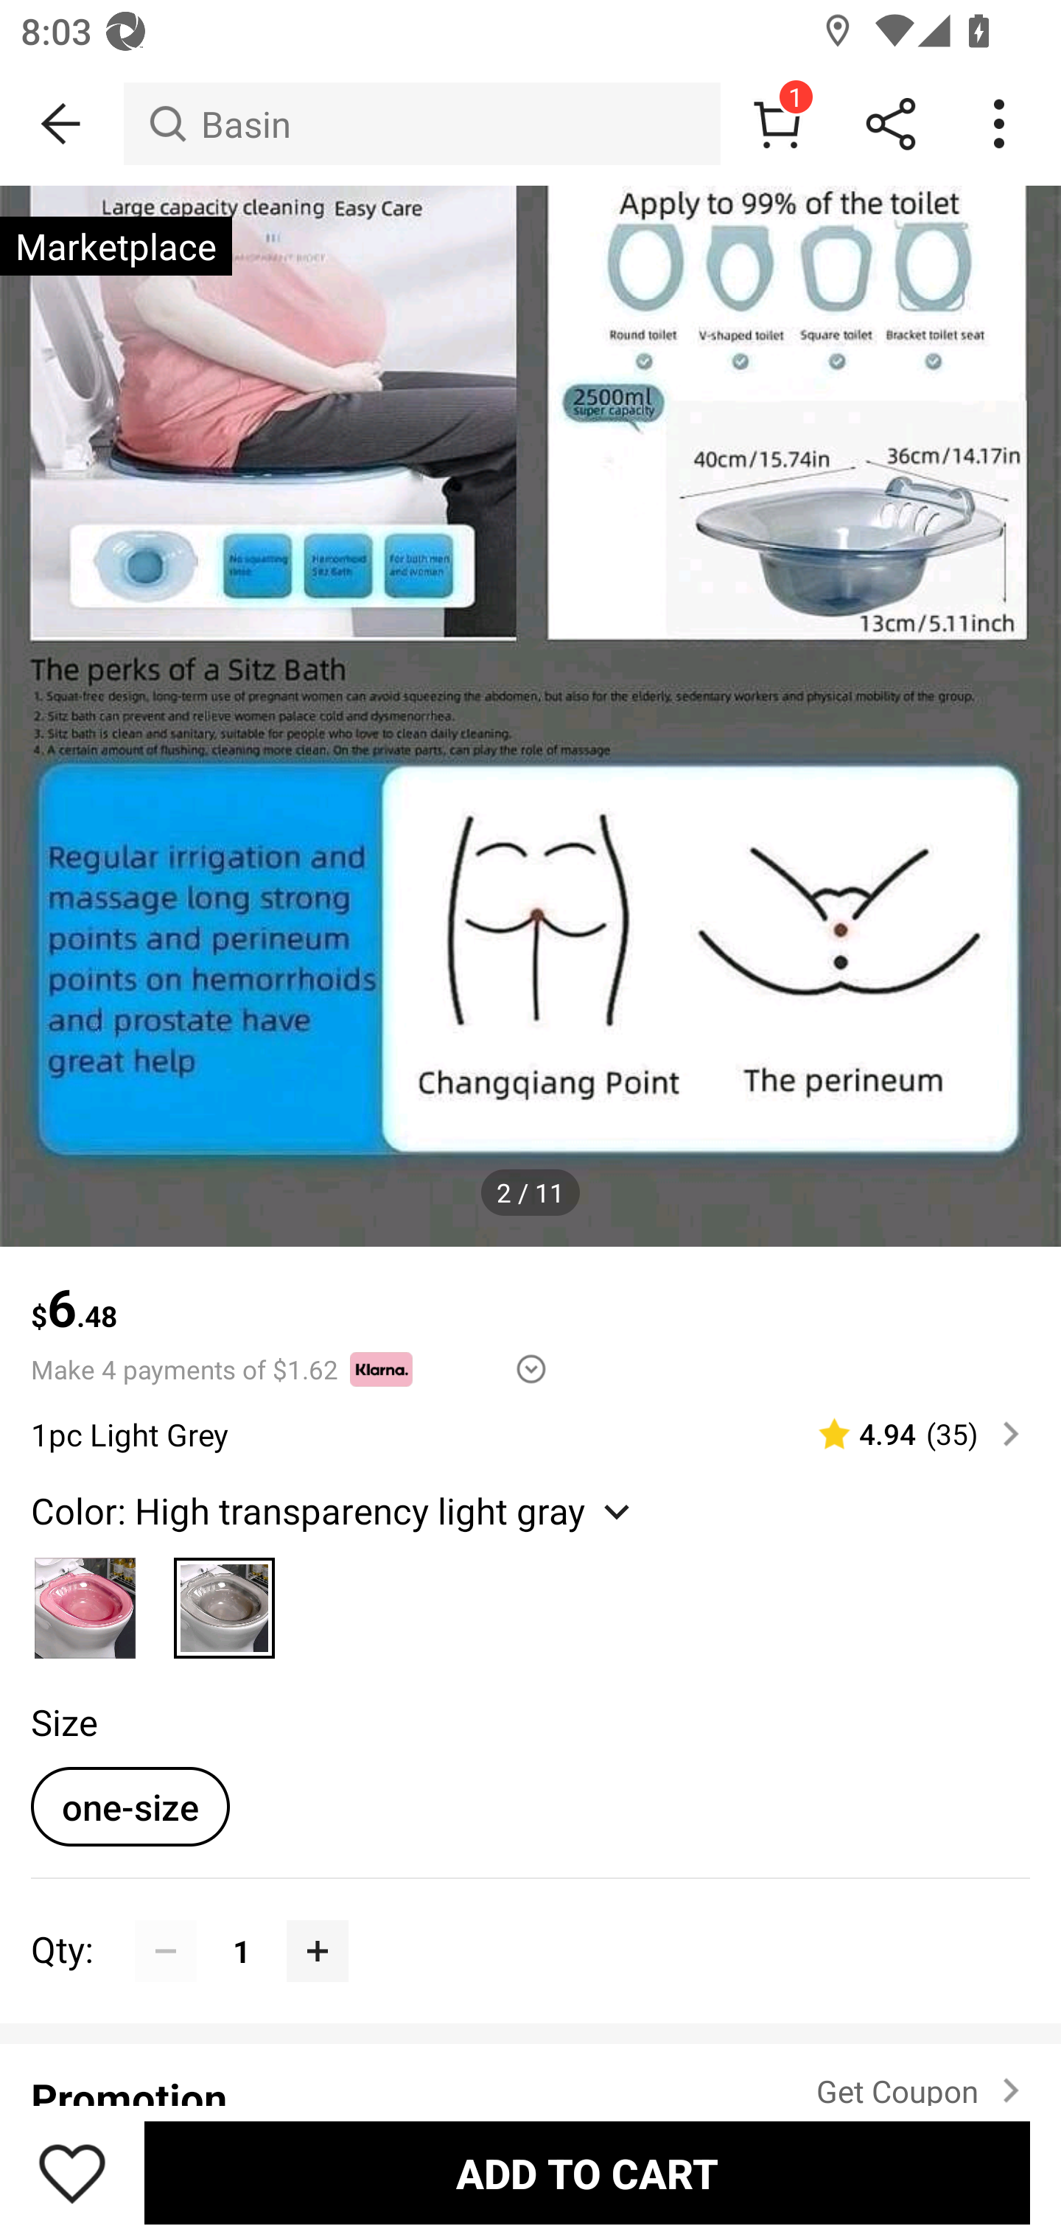 Image resolution: width=1061 pixels, height=2240 pixels. What do you see at coordinates (130, 1806) in the screenshot?
I see `one-size one-sizeselected option` at bounding box center [130, 1806].